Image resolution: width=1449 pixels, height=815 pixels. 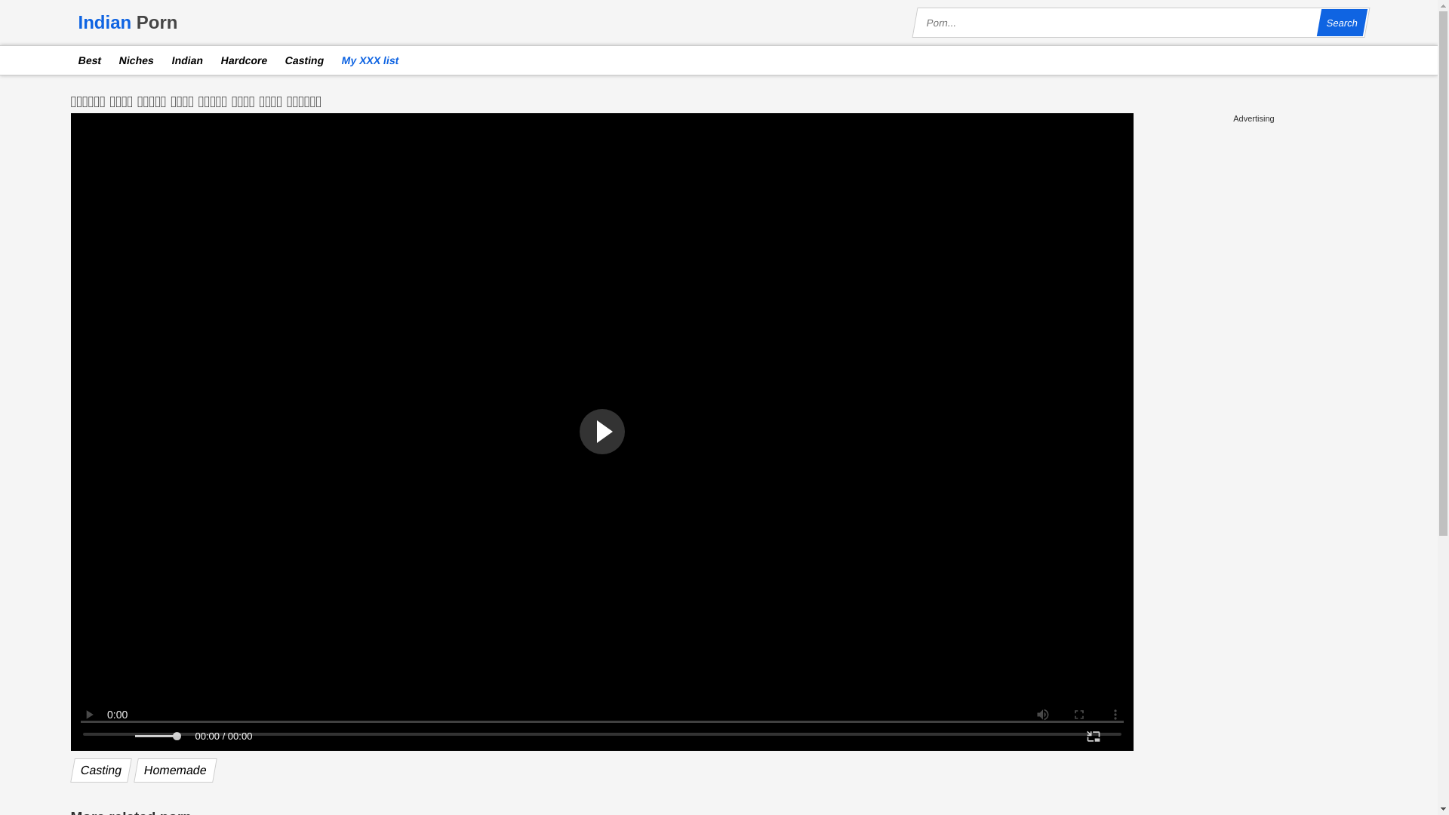 What do you see at coordinates (128, 22) in the screenshot?
I see `Indian Porn` at bounding box center [128, 22].